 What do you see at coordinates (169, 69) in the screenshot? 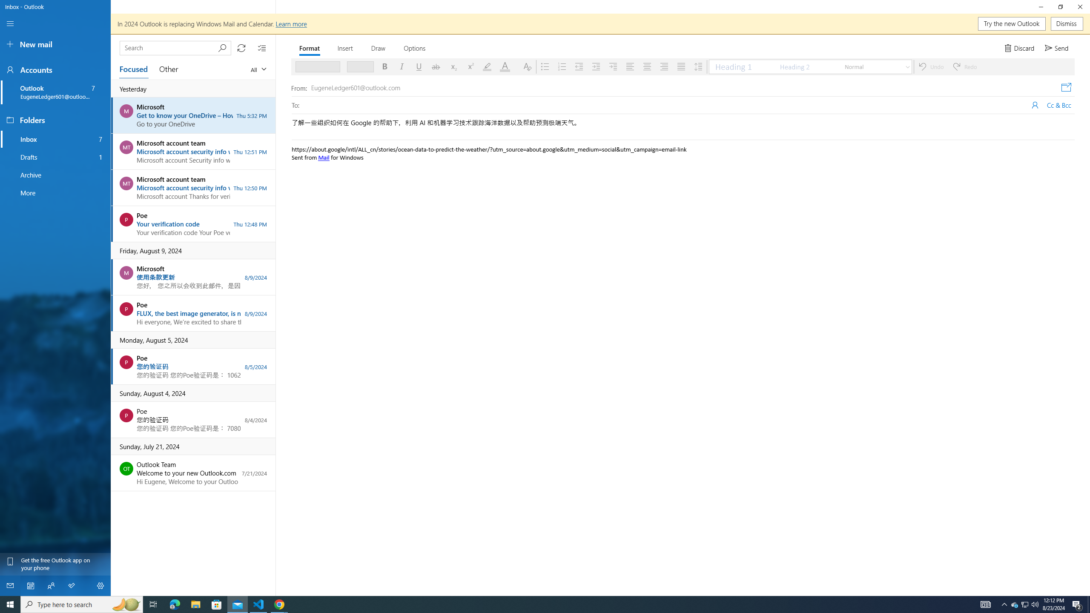
I see `Other` at bounding box center [169, 69].